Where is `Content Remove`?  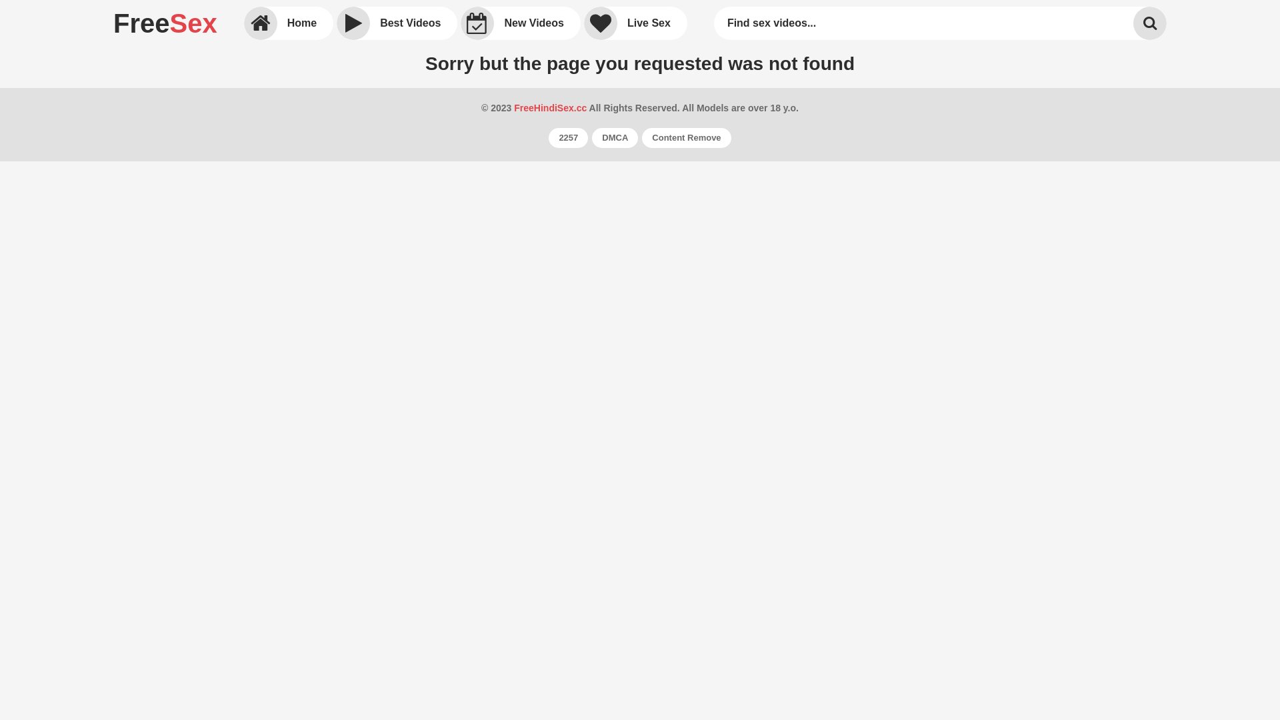
Content Remove is located at coordinates (687, 138).